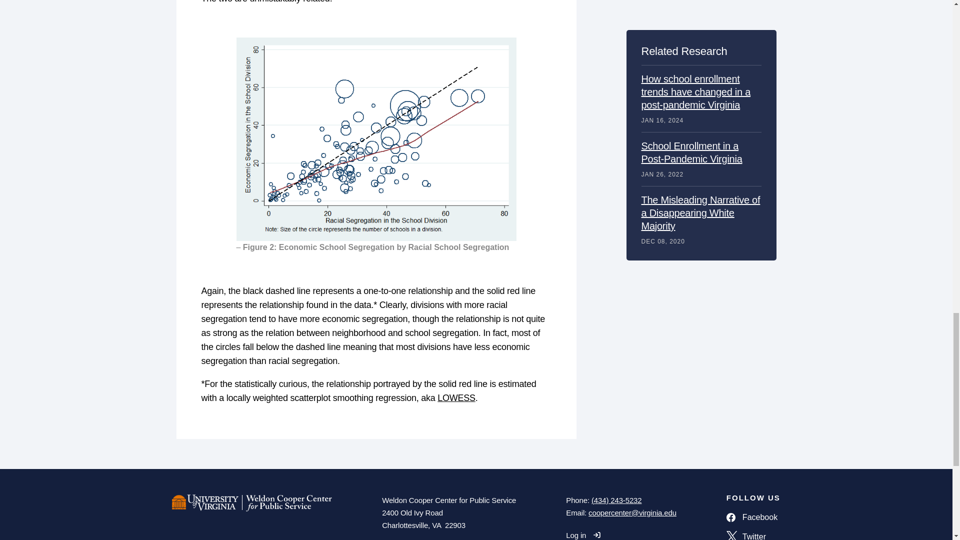 The width and height of the screenshot is (960, 540). What do you see at coordinates (753, 535) in the screenshot?
I see `Twitter` at bounding box center [753, 535].